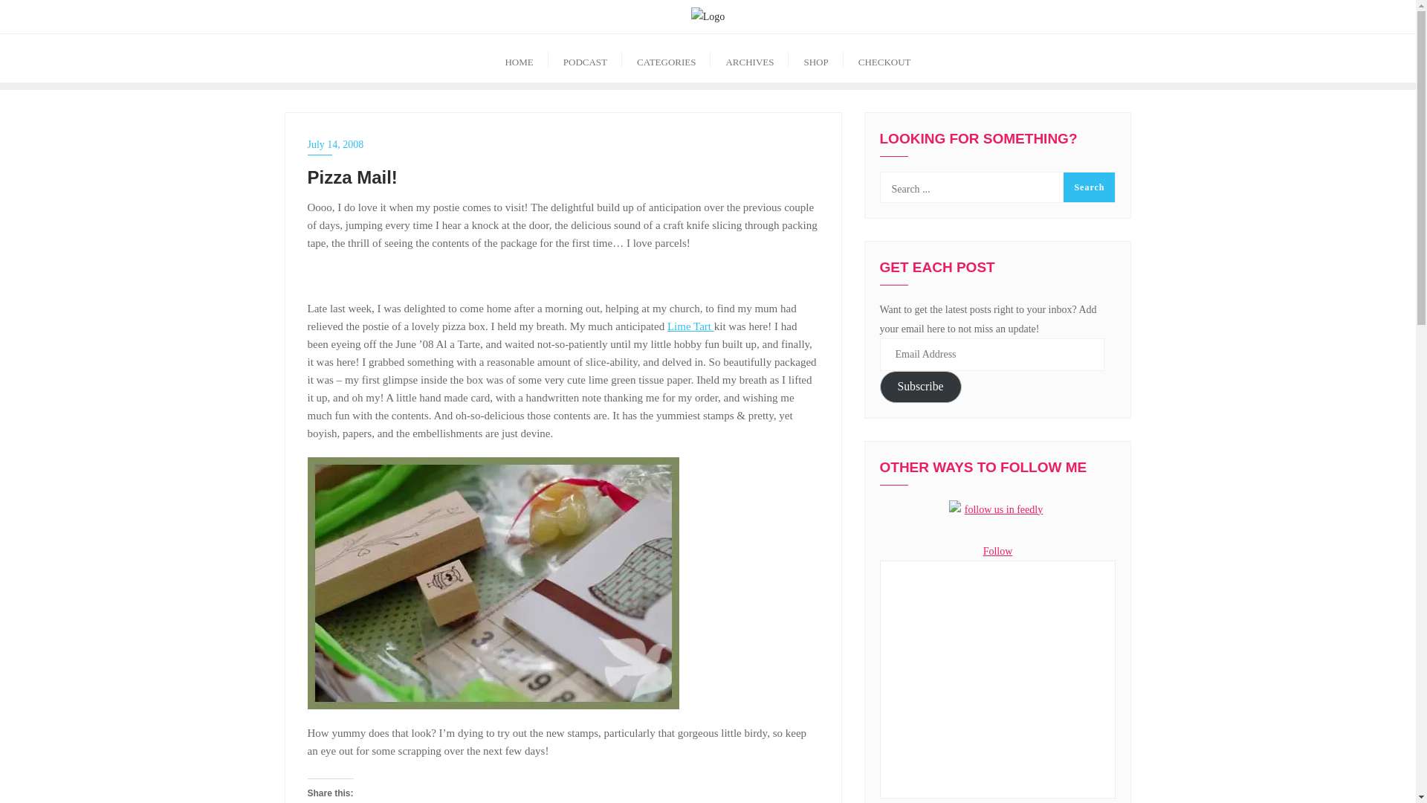 This screenshot has height=803, width=1427. What do you see at coordinates (585, 58) in the screenshot?
I see `PODCAST` at bounding box center [585, 58].